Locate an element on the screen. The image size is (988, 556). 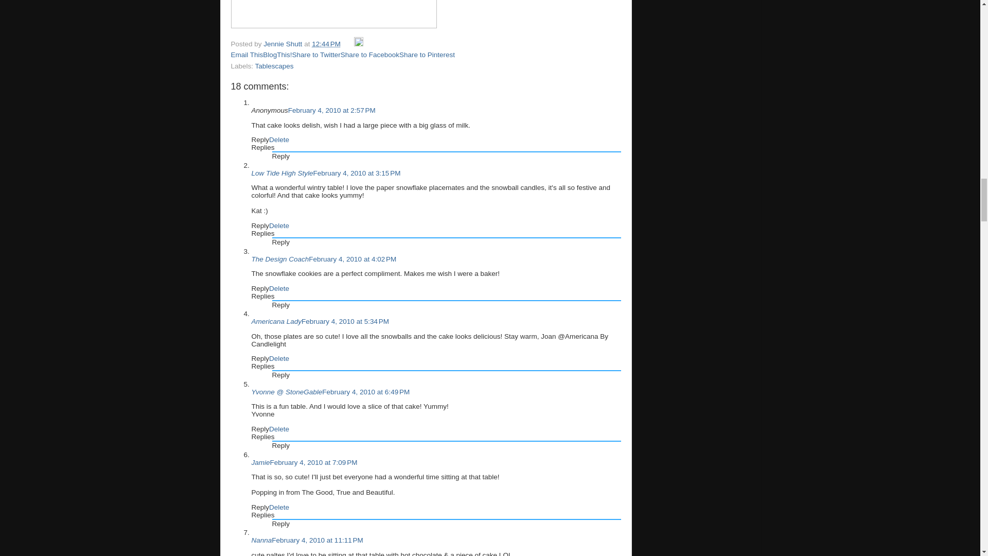
Low Tide High Style is located at coordinates (282, 173).